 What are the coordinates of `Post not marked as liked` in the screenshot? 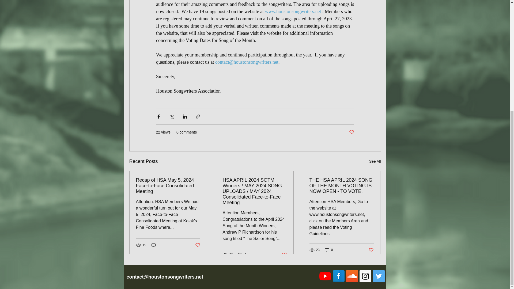 It's located at (371, 250).